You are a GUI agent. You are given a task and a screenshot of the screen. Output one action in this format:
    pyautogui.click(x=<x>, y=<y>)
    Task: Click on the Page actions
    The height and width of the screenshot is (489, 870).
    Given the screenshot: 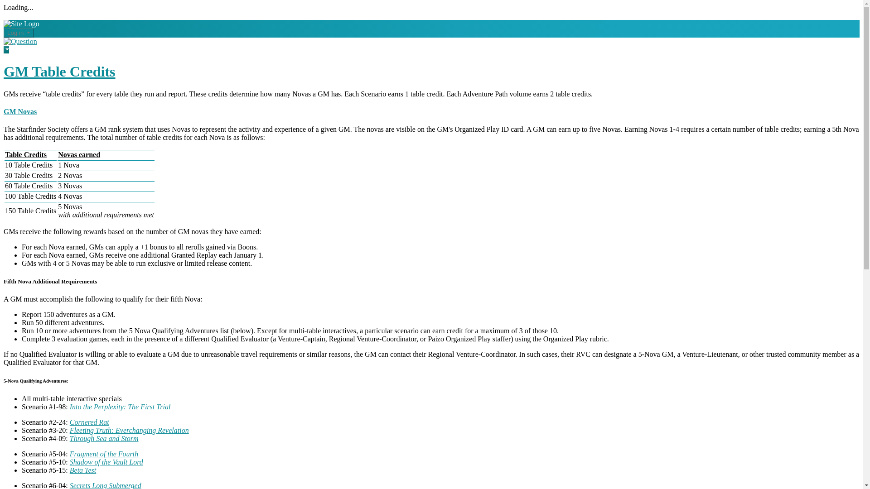 What is the action you would take?
    pyautogui.click(x=6, y=49)
    